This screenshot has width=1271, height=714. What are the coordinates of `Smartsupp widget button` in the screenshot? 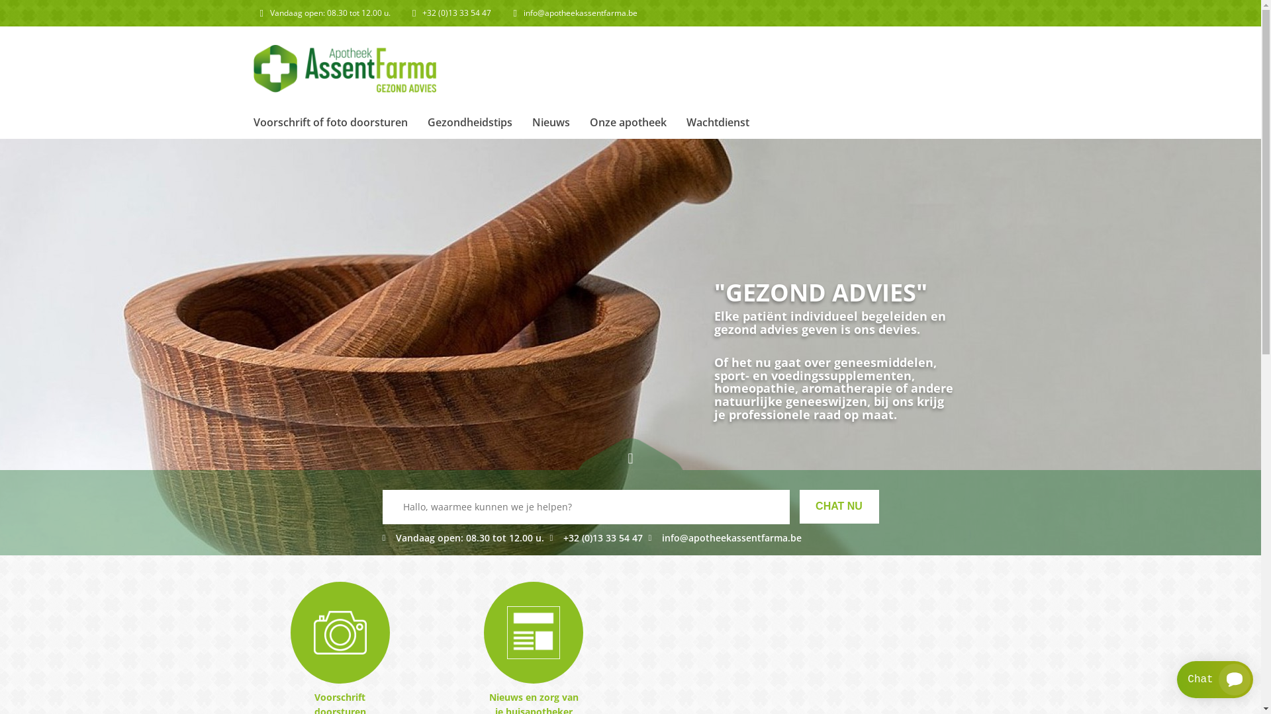 It's located at (1215, 680).